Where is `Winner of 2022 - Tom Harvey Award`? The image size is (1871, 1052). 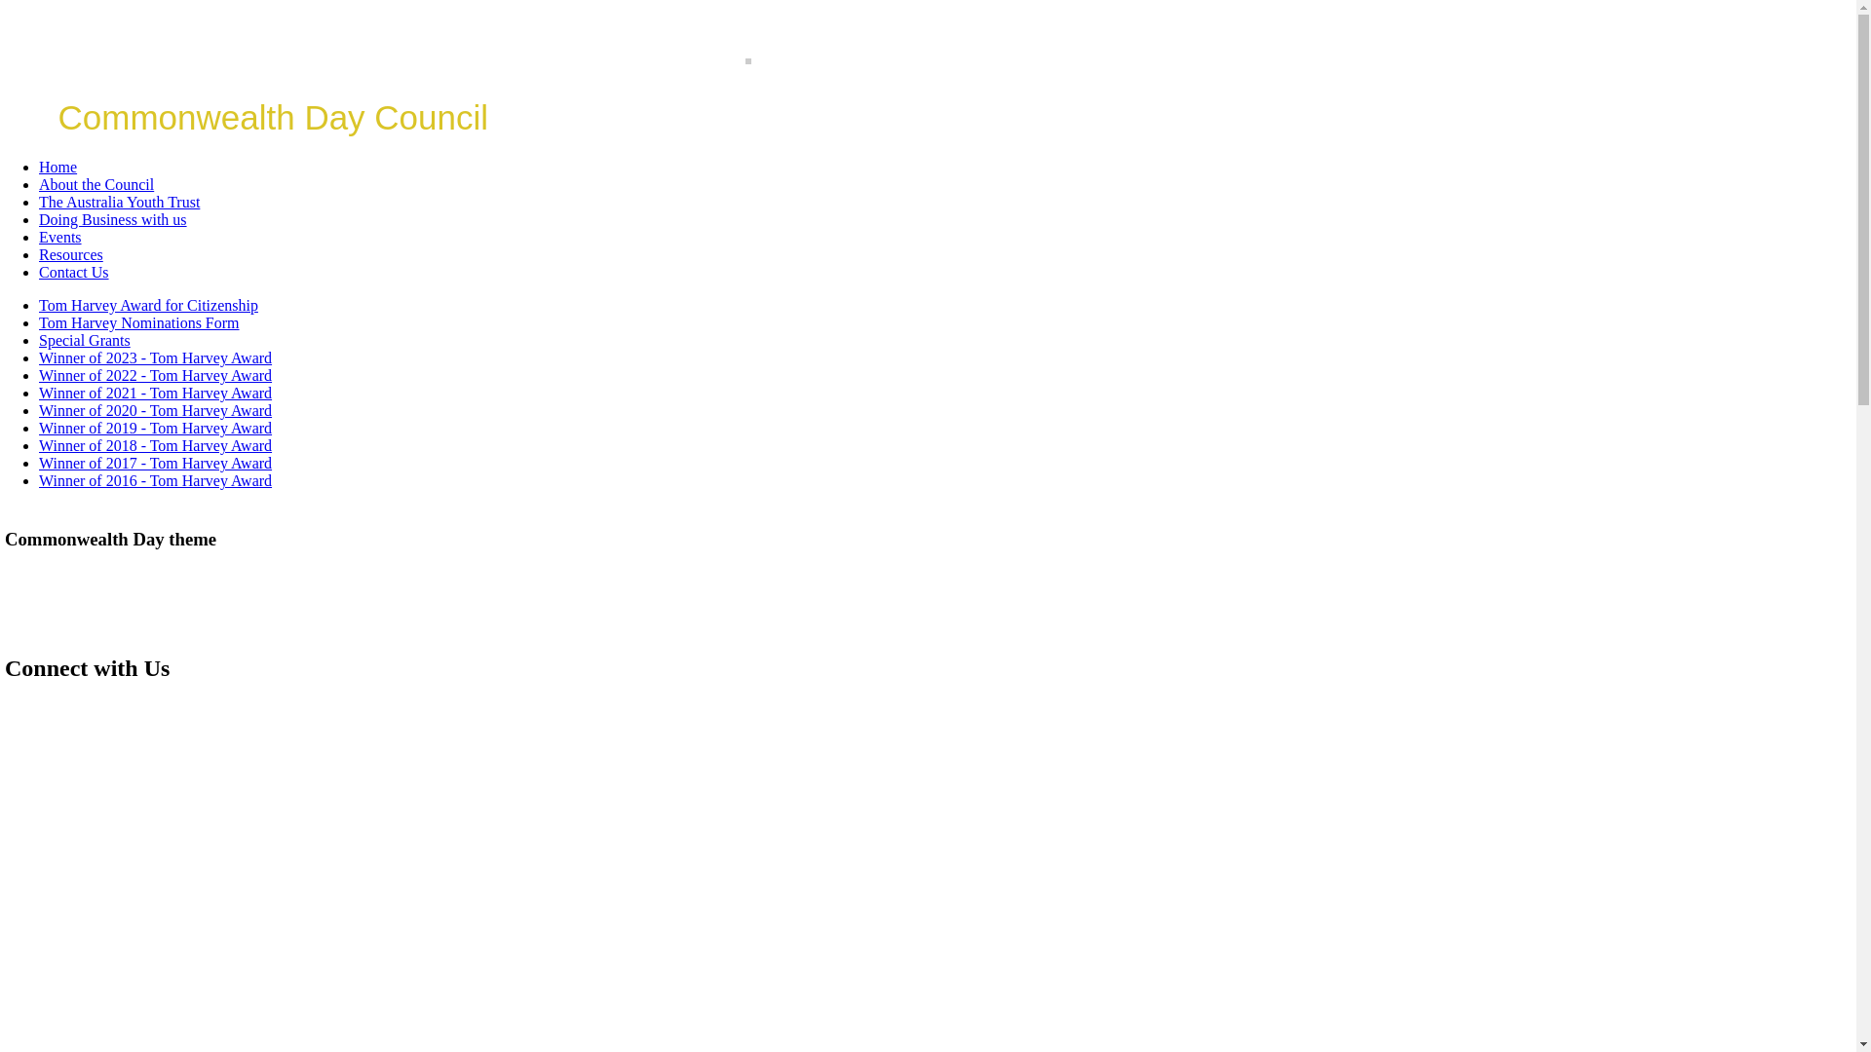
Winner of 2022 - Tom Harvey Award is located at coordinates (156, 376).